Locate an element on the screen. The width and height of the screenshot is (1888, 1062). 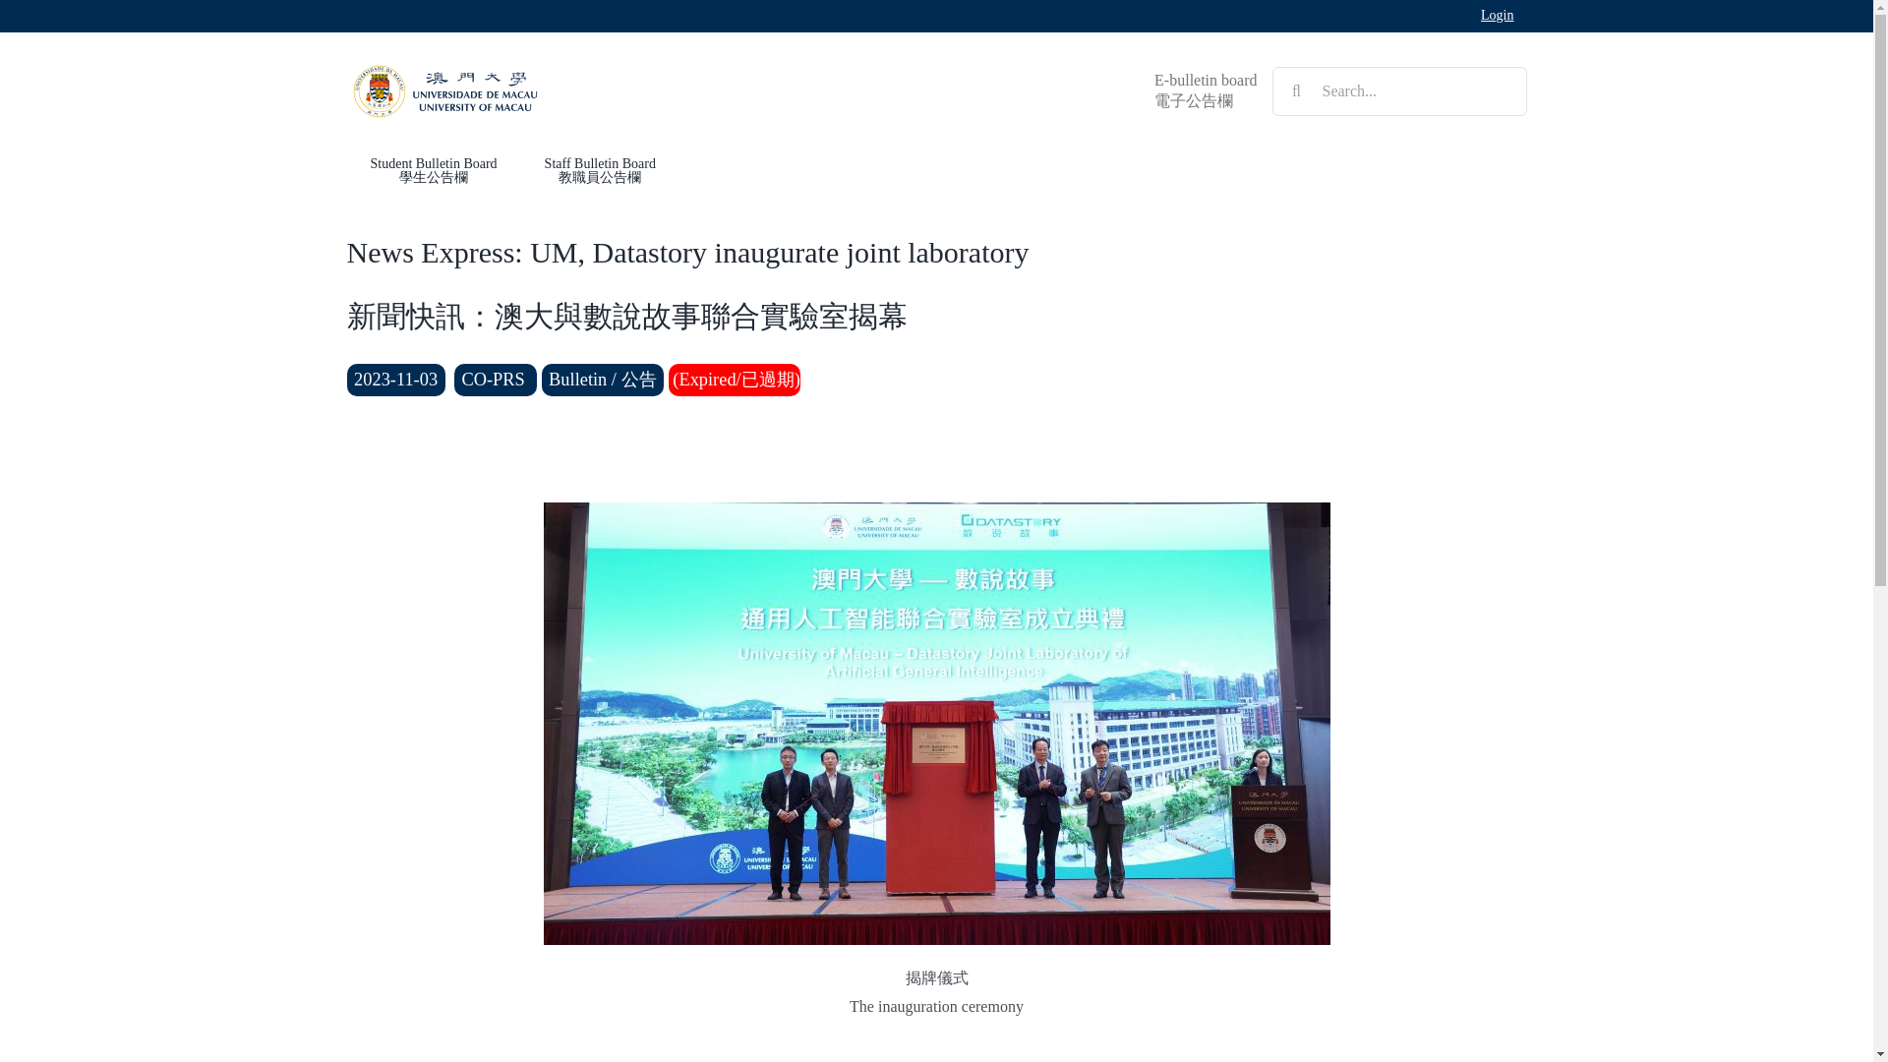
 CO-PRS   is located at coordinates (496, 380).